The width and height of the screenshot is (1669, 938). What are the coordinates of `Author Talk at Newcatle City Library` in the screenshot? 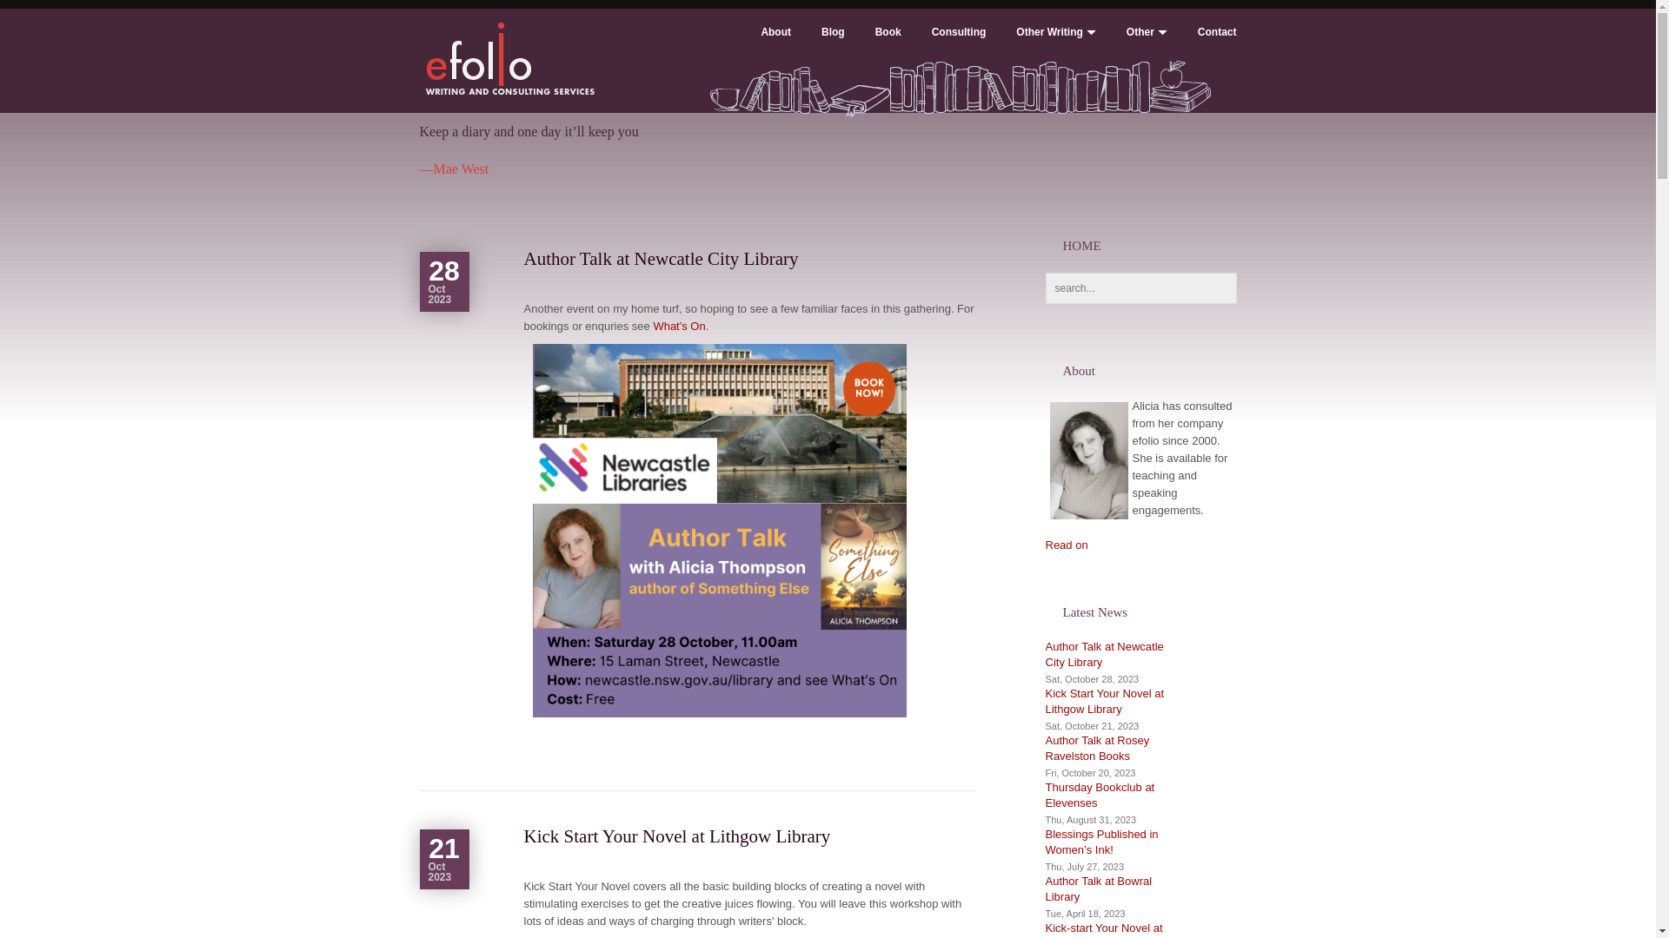 It's located at (661, 259).